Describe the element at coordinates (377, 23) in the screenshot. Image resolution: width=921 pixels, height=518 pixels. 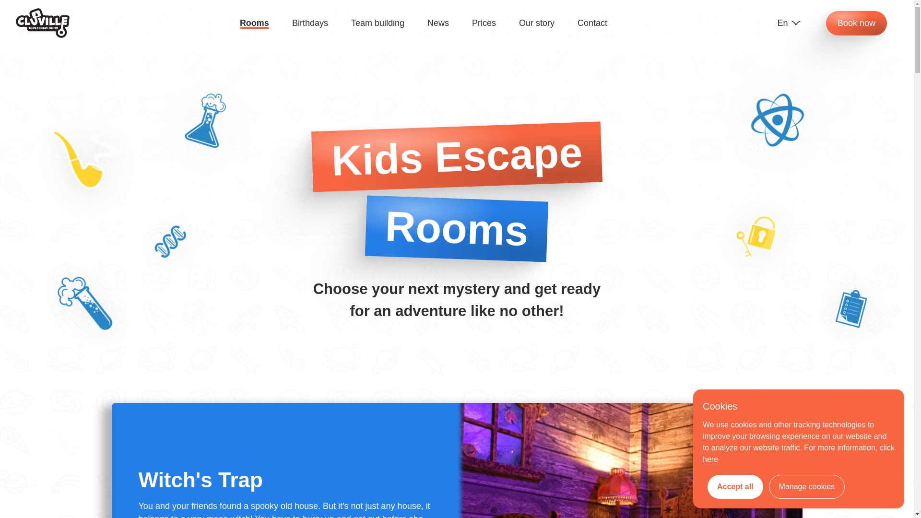
I see `Team building` at that location.